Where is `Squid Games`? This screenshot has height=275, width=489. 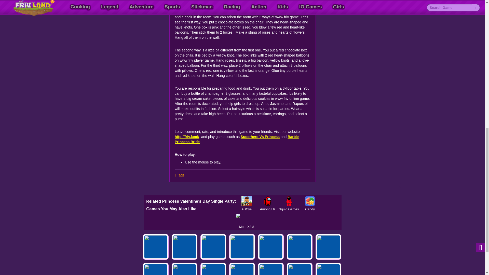 Squid Games is located at coordinates (289, 201).